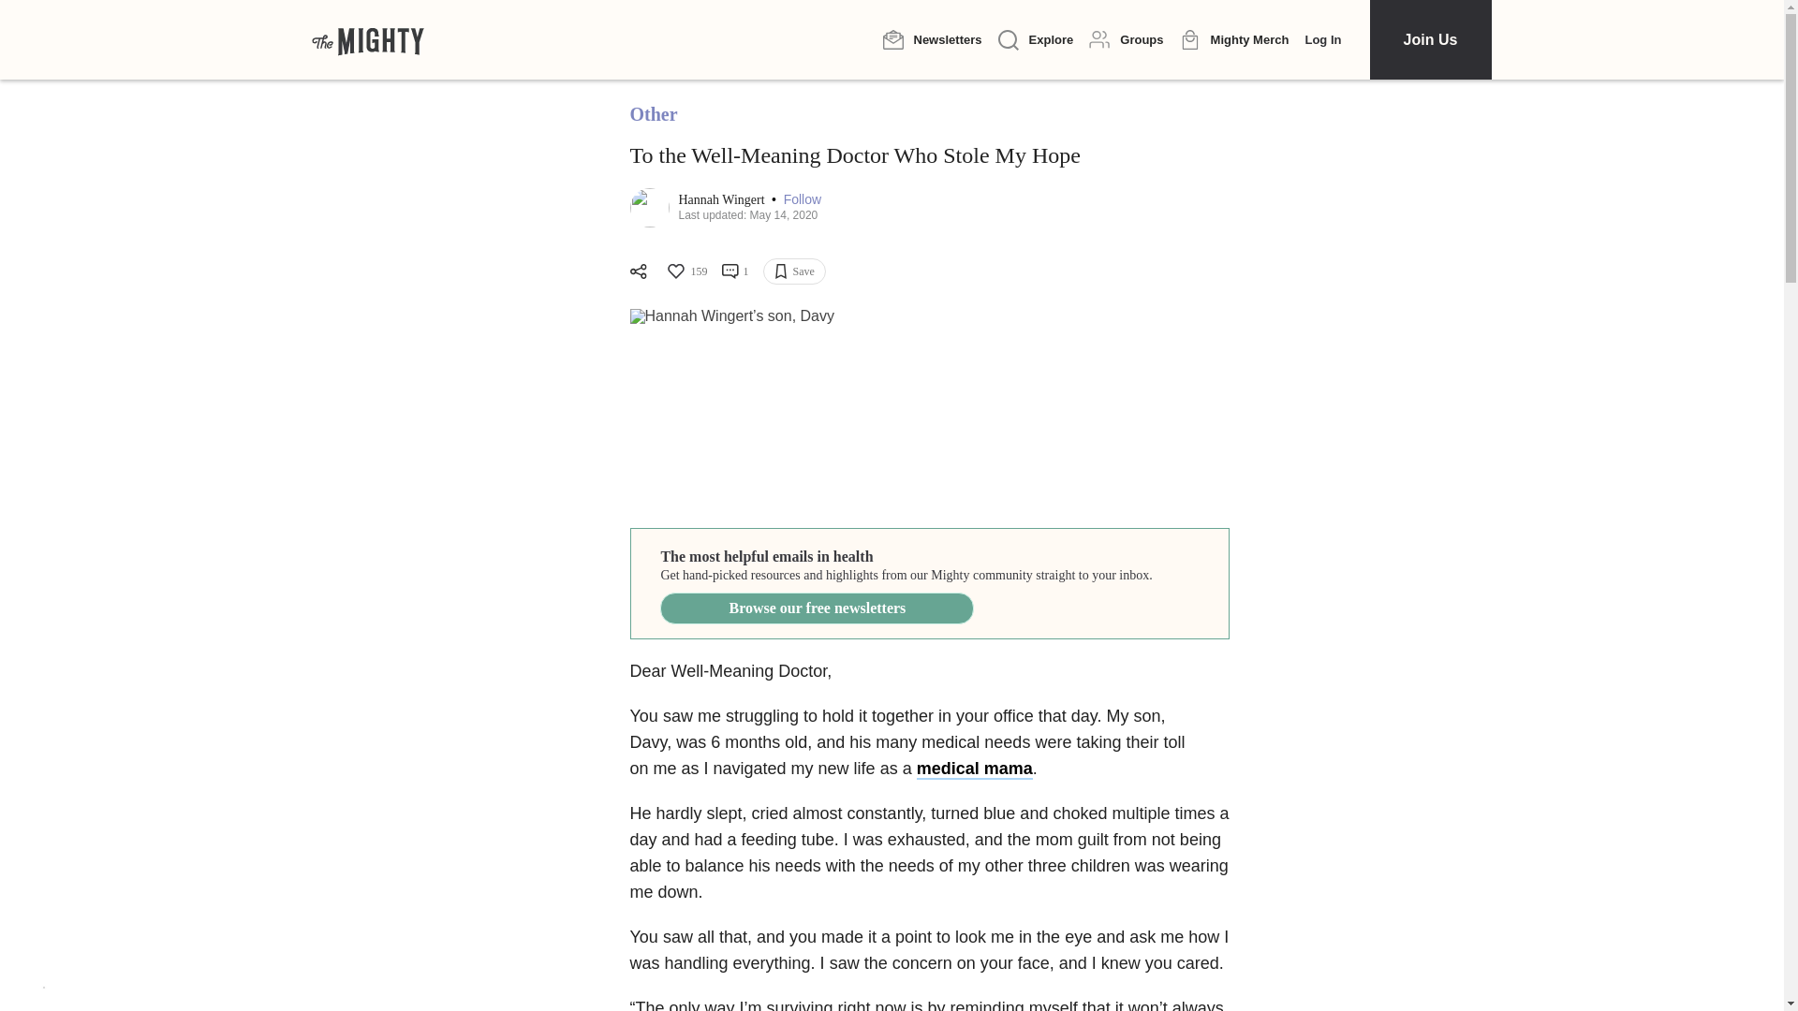  Describe the element at coordinates (1234, 40) in the screenshot. I see `Mighty Merch` at that location.